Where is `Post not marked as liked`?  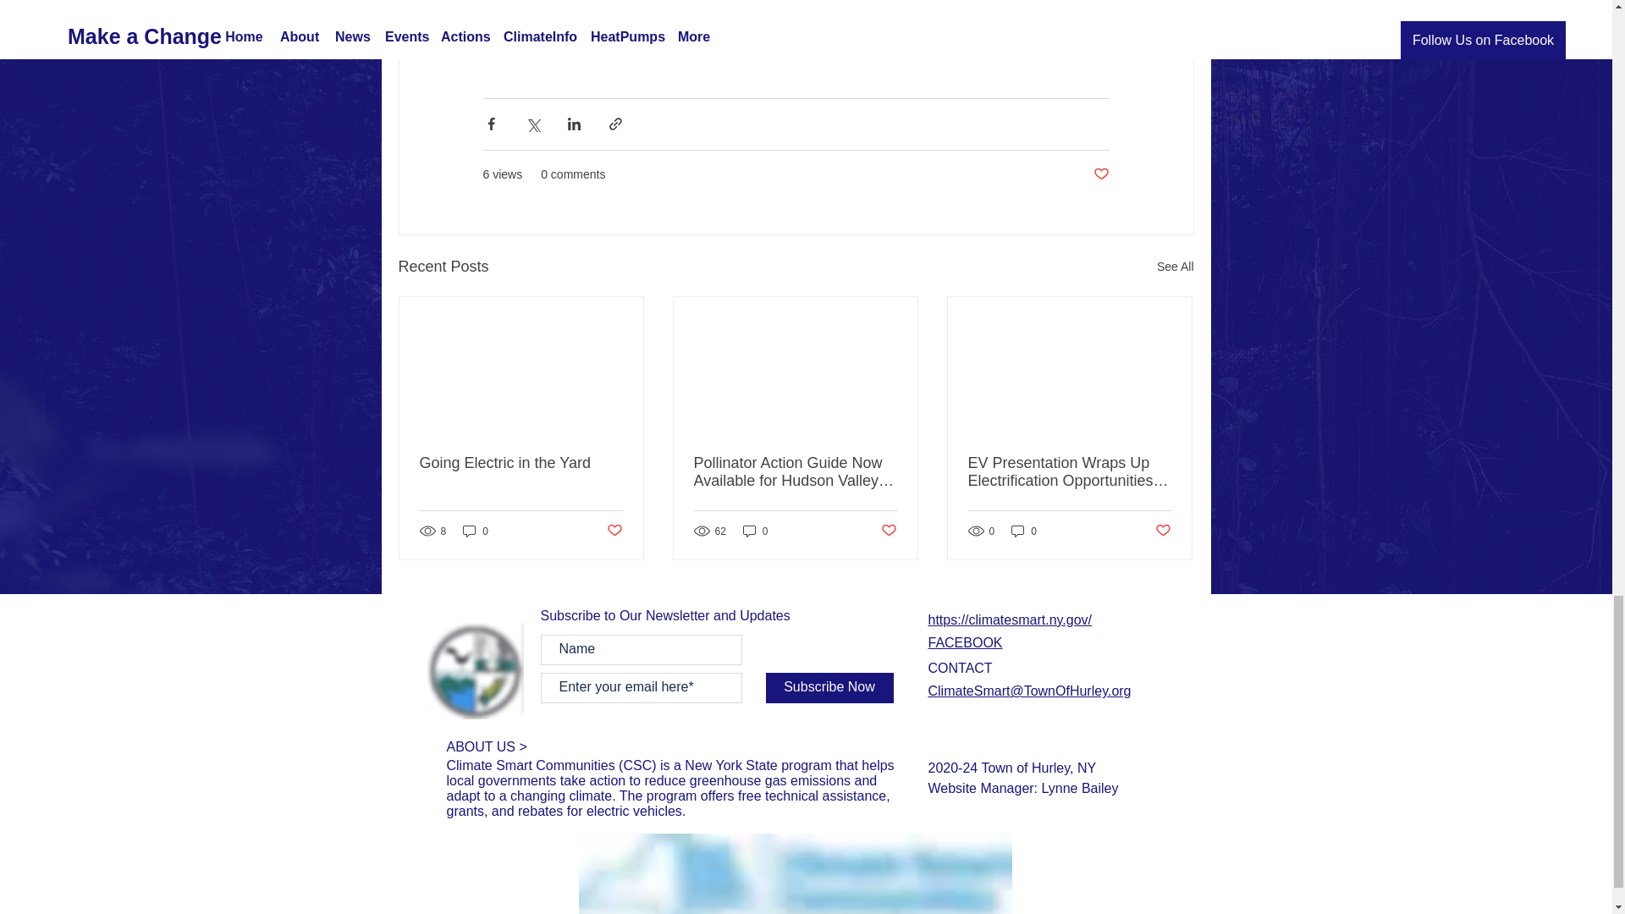 Post not marked as liked is located at coordinates (1102, 174).